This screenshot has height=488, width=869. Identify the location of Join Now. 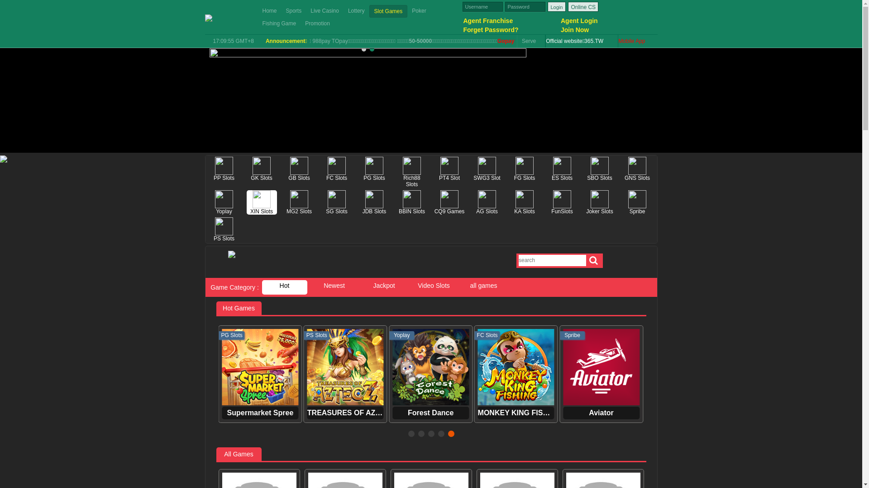
(609, 30).